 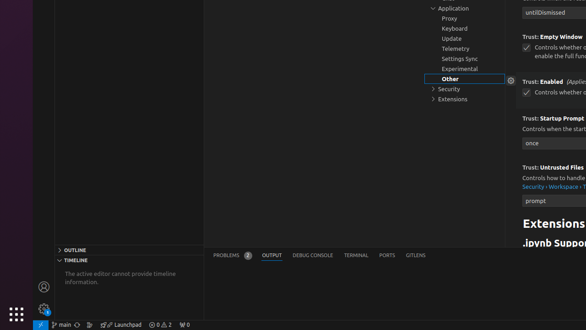 I want to click on Active View Switcher, so click(x=320, y=256).